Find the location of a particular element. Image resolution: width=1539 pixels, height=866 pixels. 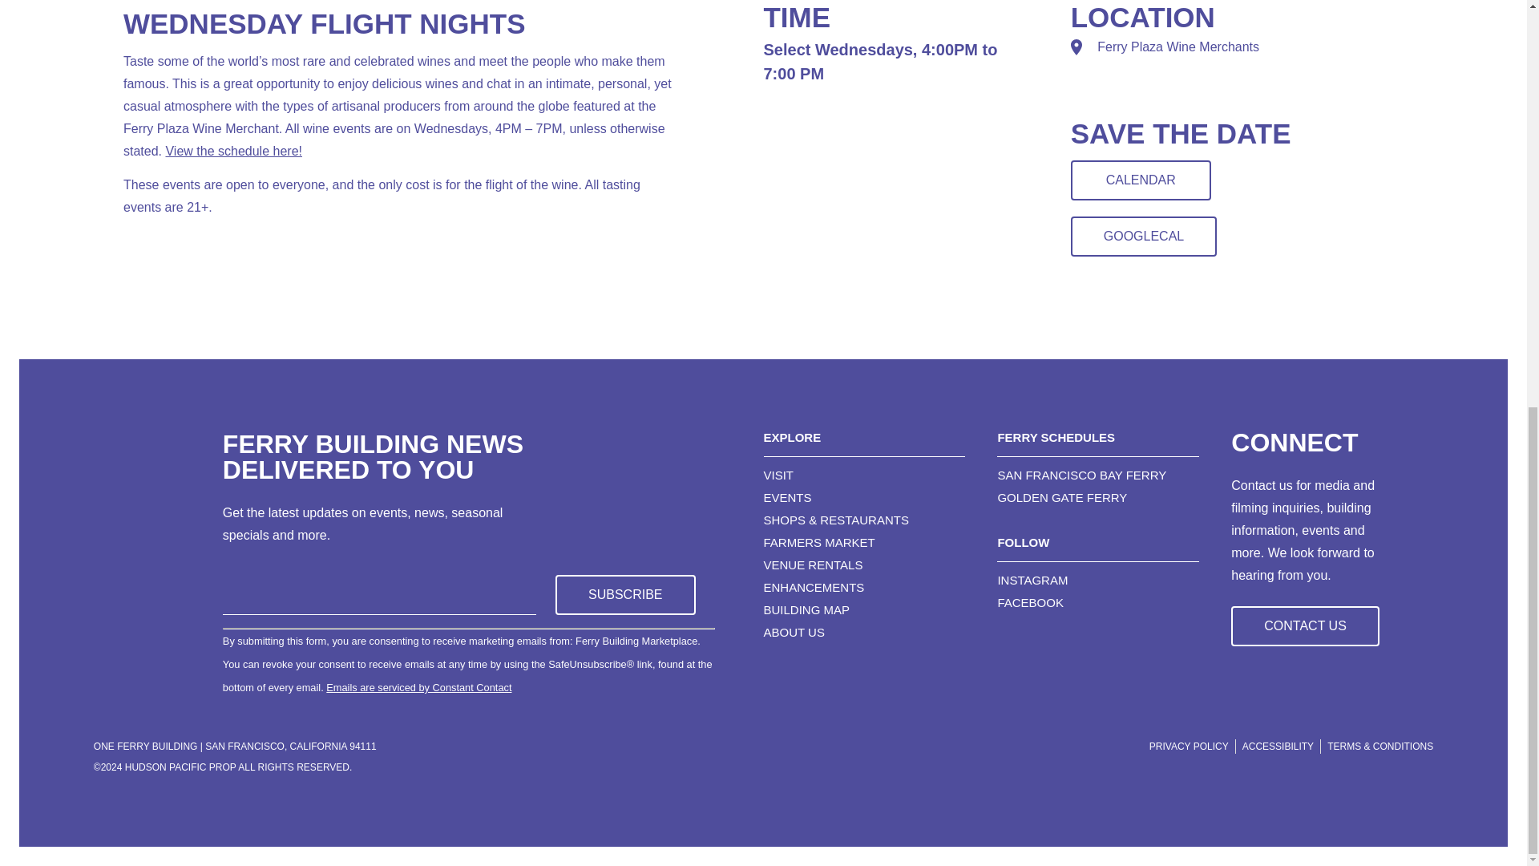

FARMERS MARKET is located at coordinates (864, 542).